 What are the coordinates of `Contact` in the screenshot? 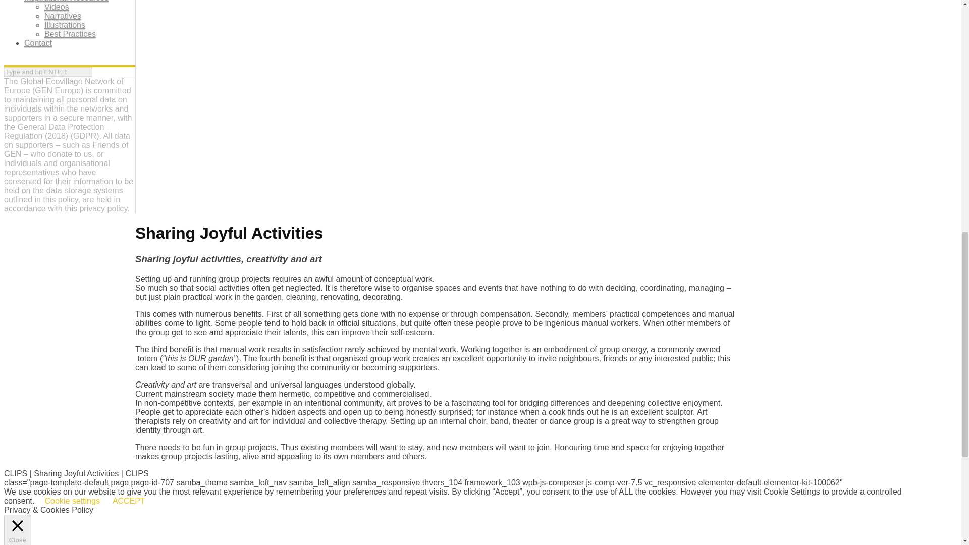 It's located at (38, 43).